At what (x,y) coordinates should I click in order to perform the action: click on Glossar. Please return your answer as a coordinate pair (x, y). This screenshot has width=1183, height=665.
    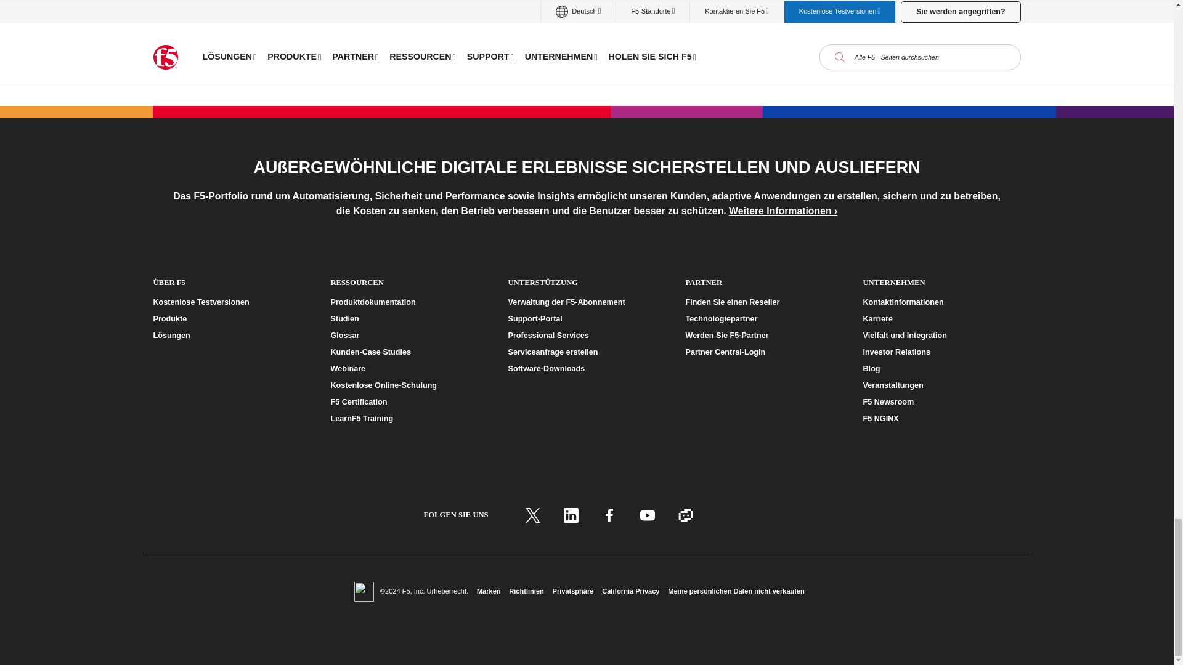
    Looking at the image, I should click on (409, 336).